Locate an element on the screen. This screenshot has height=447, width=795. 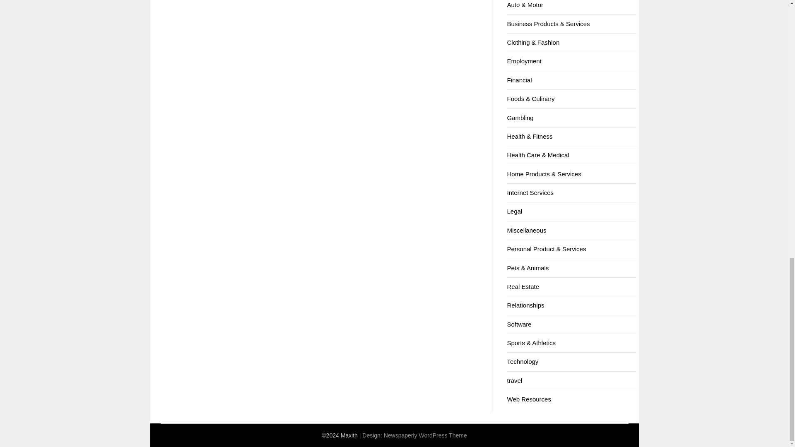
Gambling is located at coordinates (520, 118).